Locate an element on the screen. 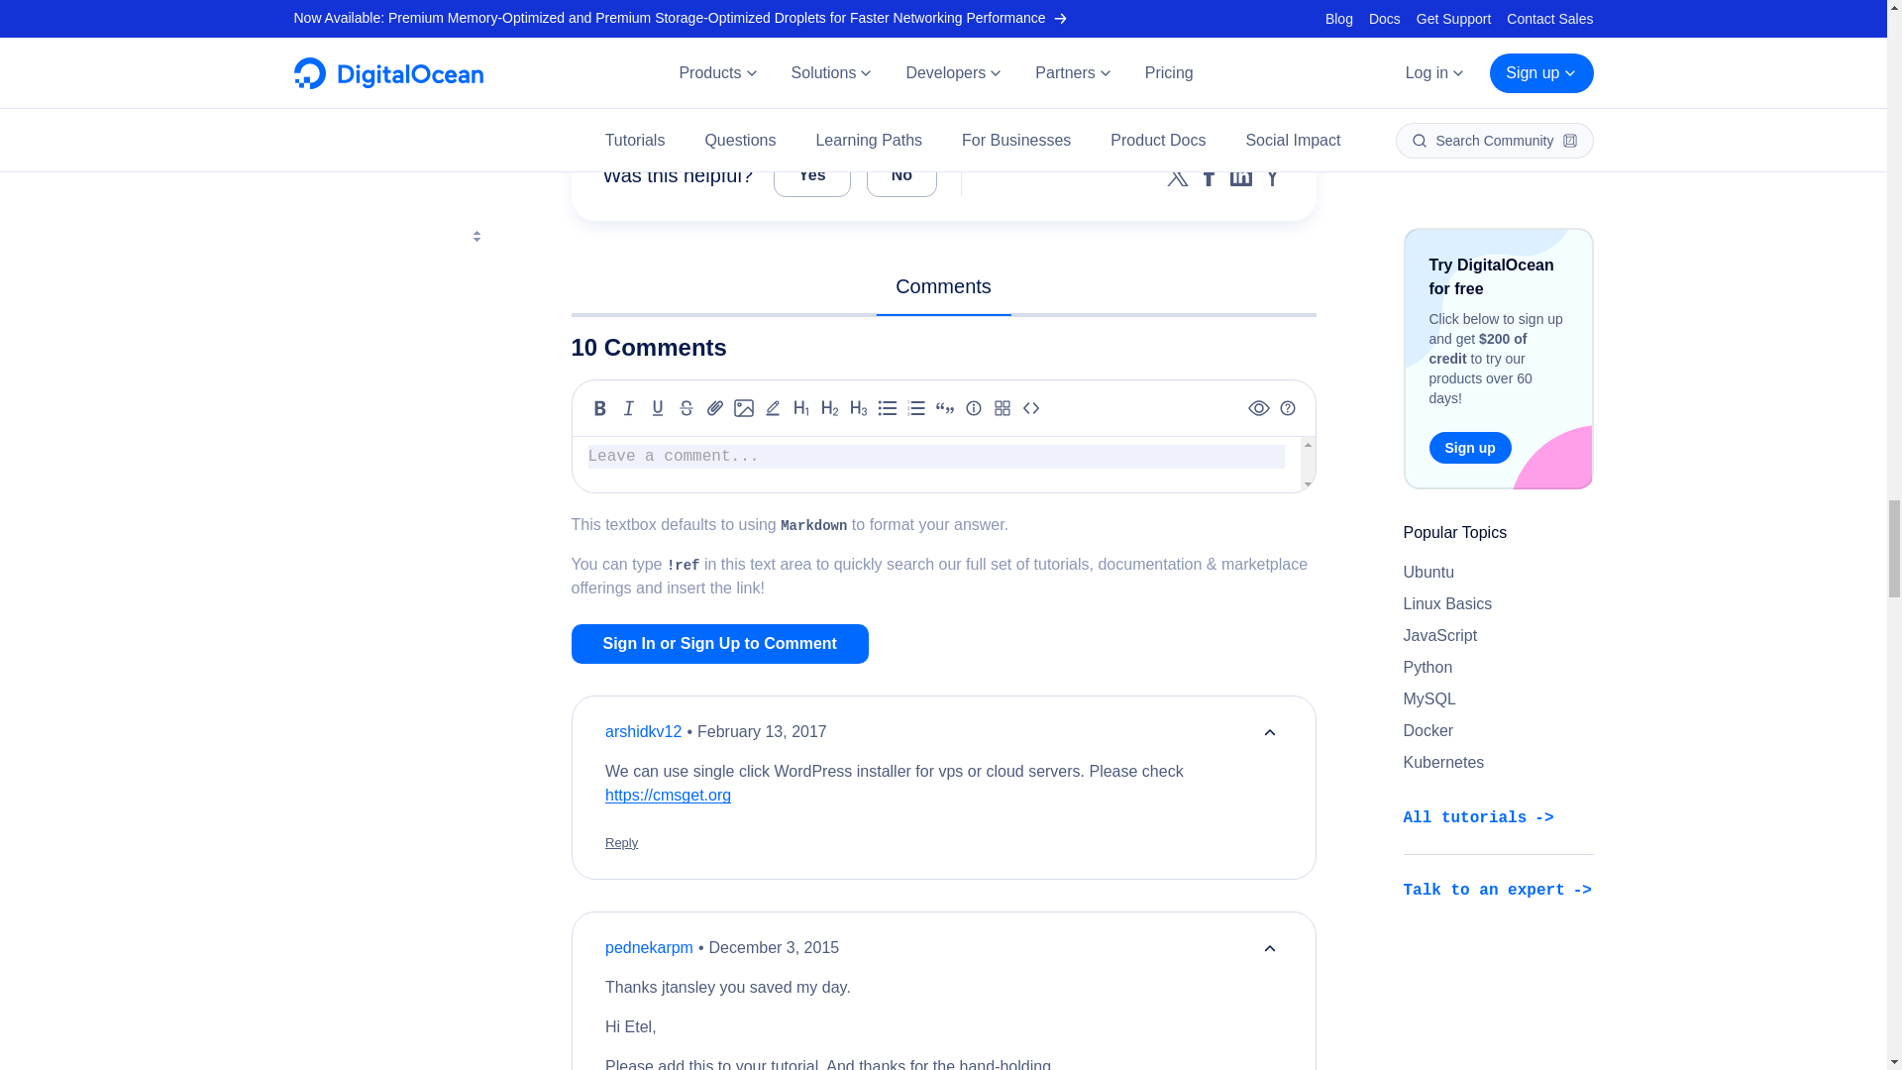 The width and height of the screenshot is (1902, 1070). Underline is located at coordinates (658, 408).